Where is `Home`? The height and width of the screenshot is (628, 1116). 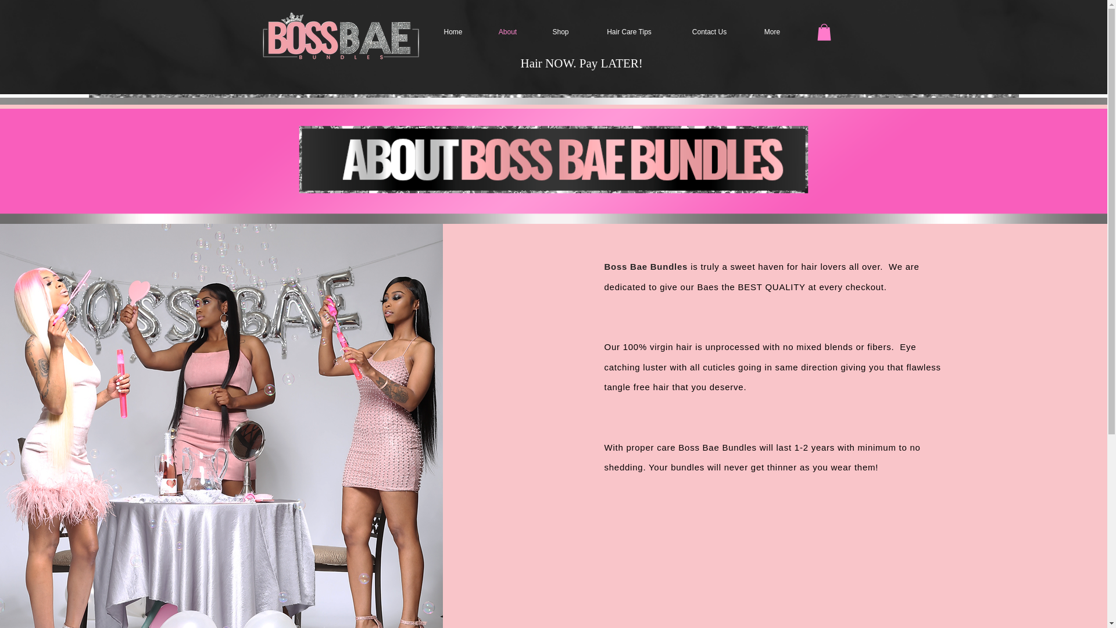 Home is located at coordinates (452, 33).